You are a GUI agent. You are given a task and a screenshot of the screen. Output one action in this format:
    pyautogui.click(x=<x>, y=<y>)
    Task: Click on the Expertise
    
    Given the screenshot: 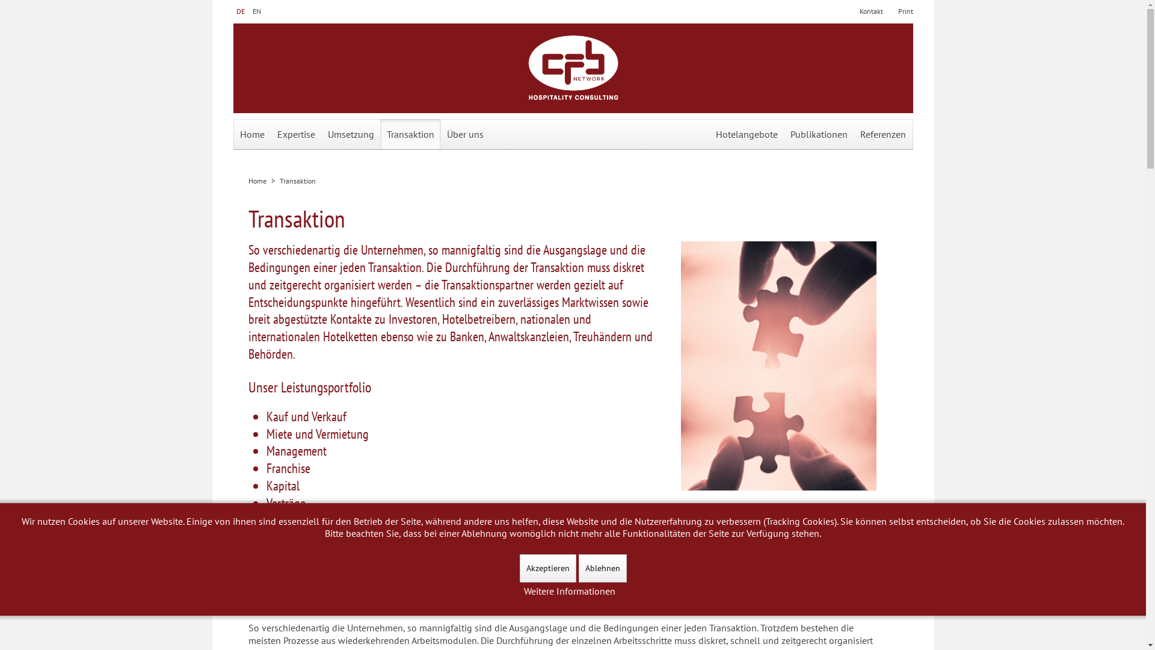 What is the action you would take?
    pyautogui.click(x=296, y=134)
    